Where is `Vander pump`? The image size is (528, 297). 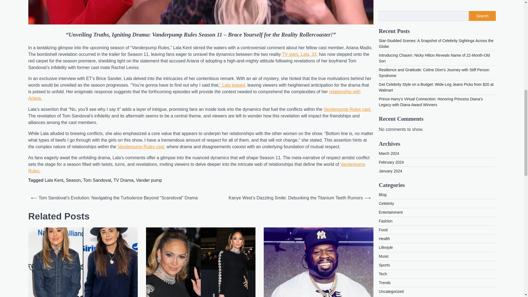 Vander pump is located at coordinates (149, 180).